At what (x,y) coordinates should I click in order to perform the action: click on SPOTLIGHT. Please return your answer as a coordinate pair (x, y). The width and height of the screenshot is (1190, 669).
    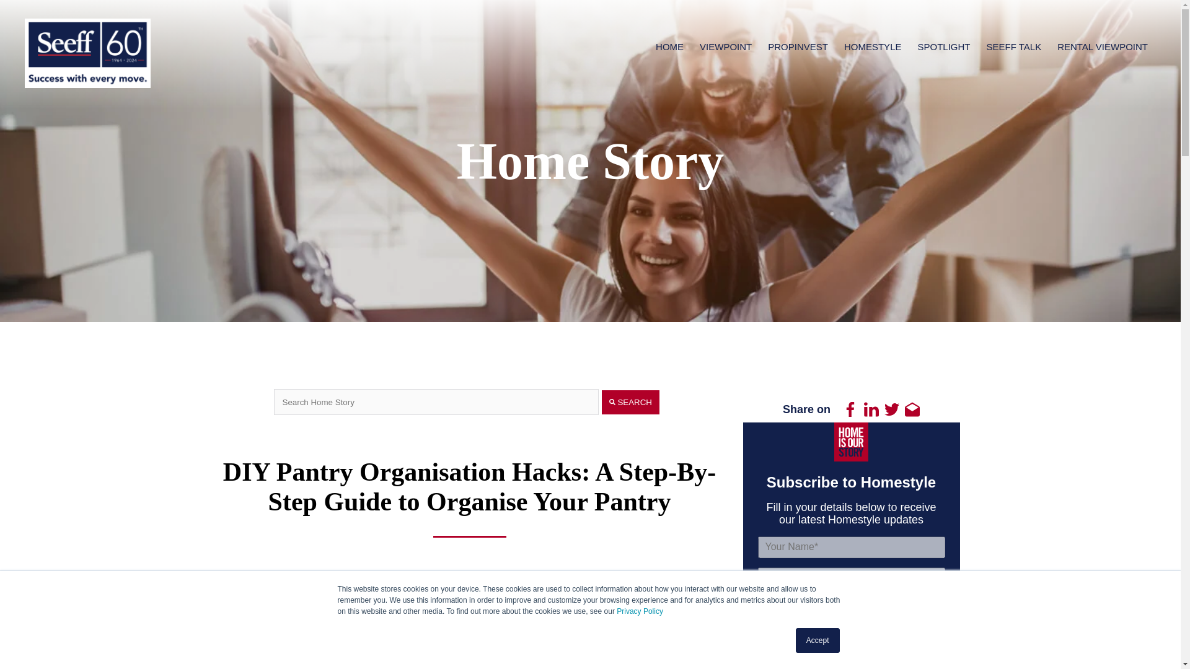
    Looking at the image, I should click on (943, 46).